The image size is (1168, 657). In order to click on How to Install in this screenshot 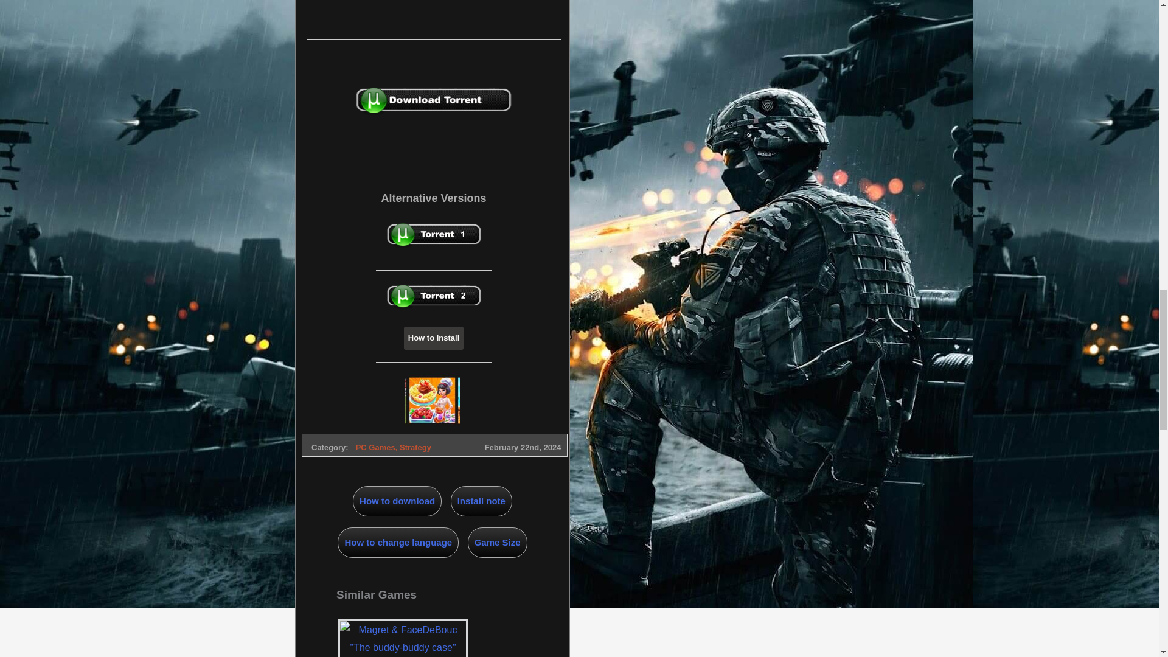, I will do `click(434, 338)`.